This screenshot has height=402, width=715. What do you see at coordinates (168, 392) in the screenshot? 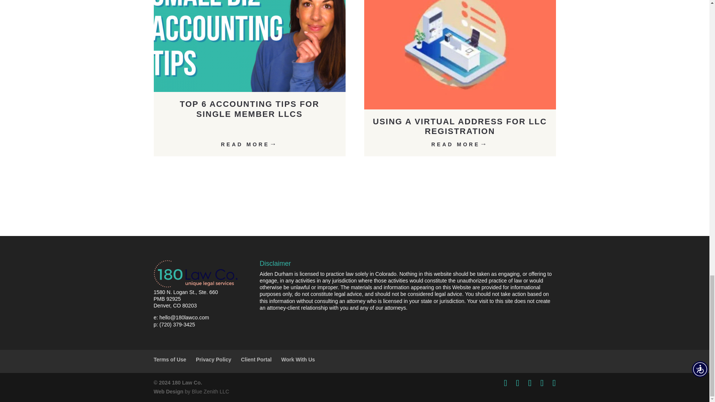
I see `Custom Branding and Web Design, Denver, Centennial, Colorado` at bounding box center [168, 392].